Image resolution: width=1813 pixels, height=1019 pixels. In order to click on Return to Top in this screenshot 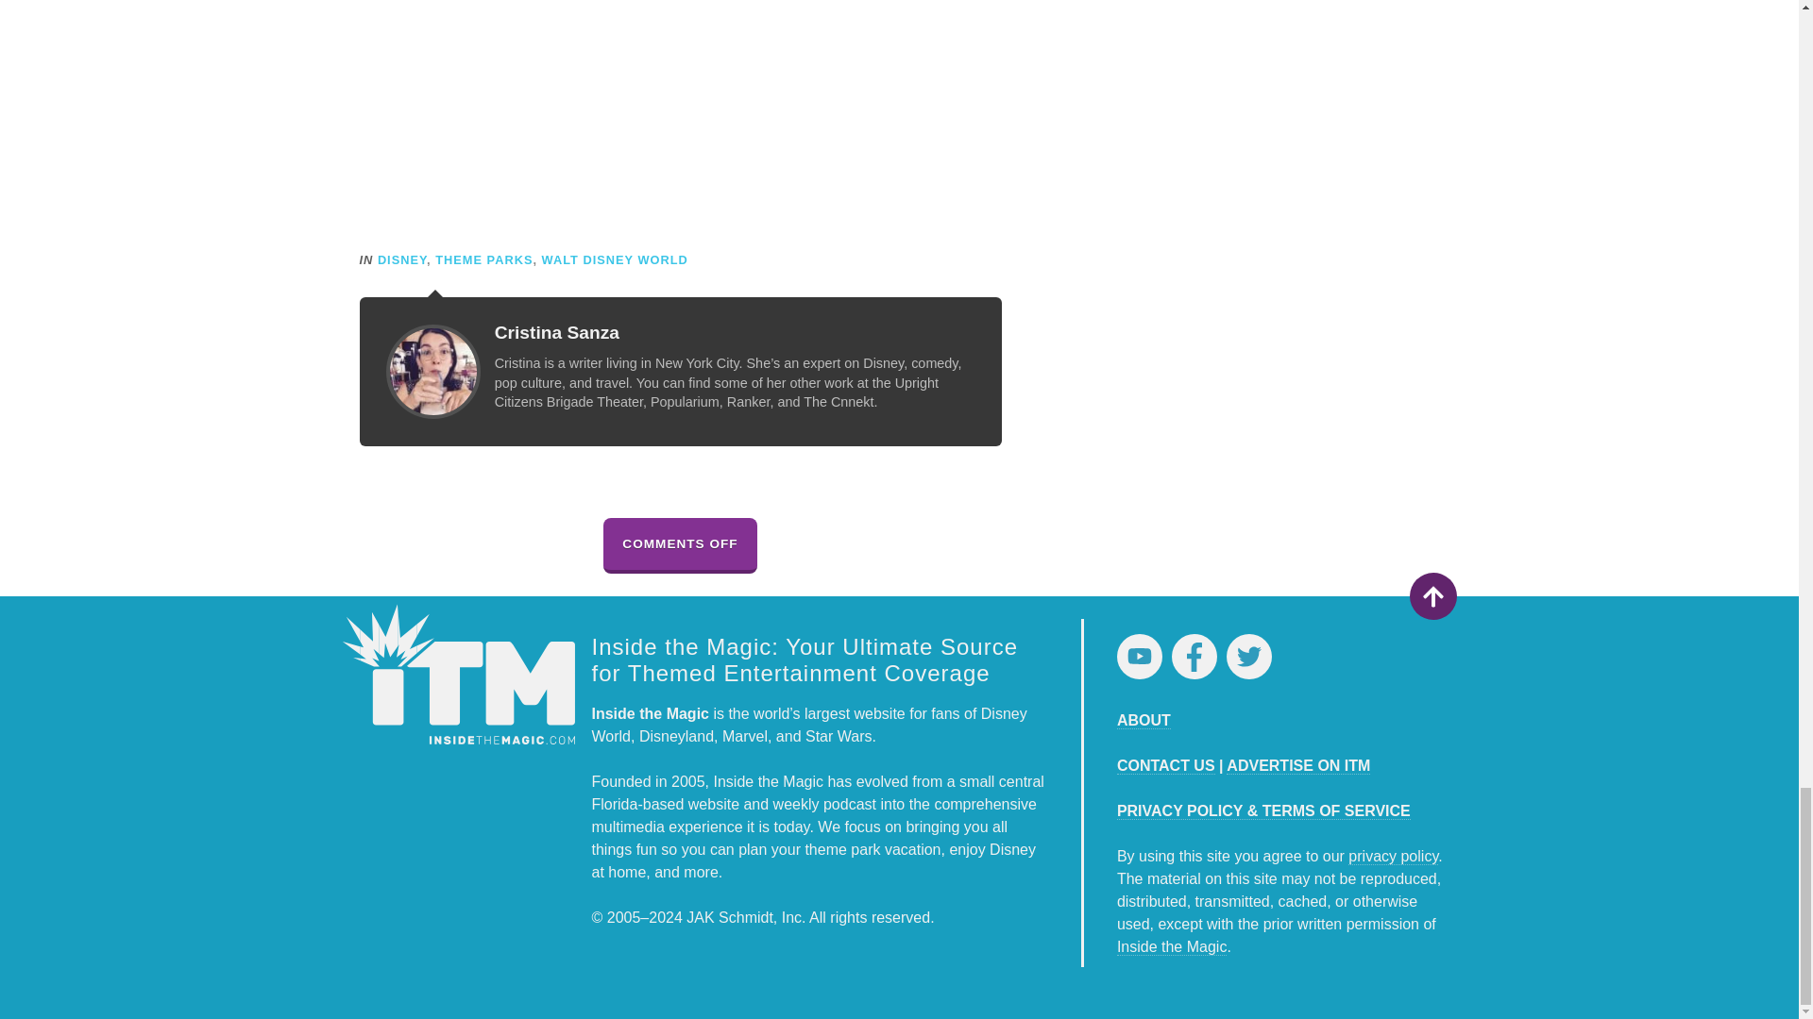, I will do `click(1432, 595)`.